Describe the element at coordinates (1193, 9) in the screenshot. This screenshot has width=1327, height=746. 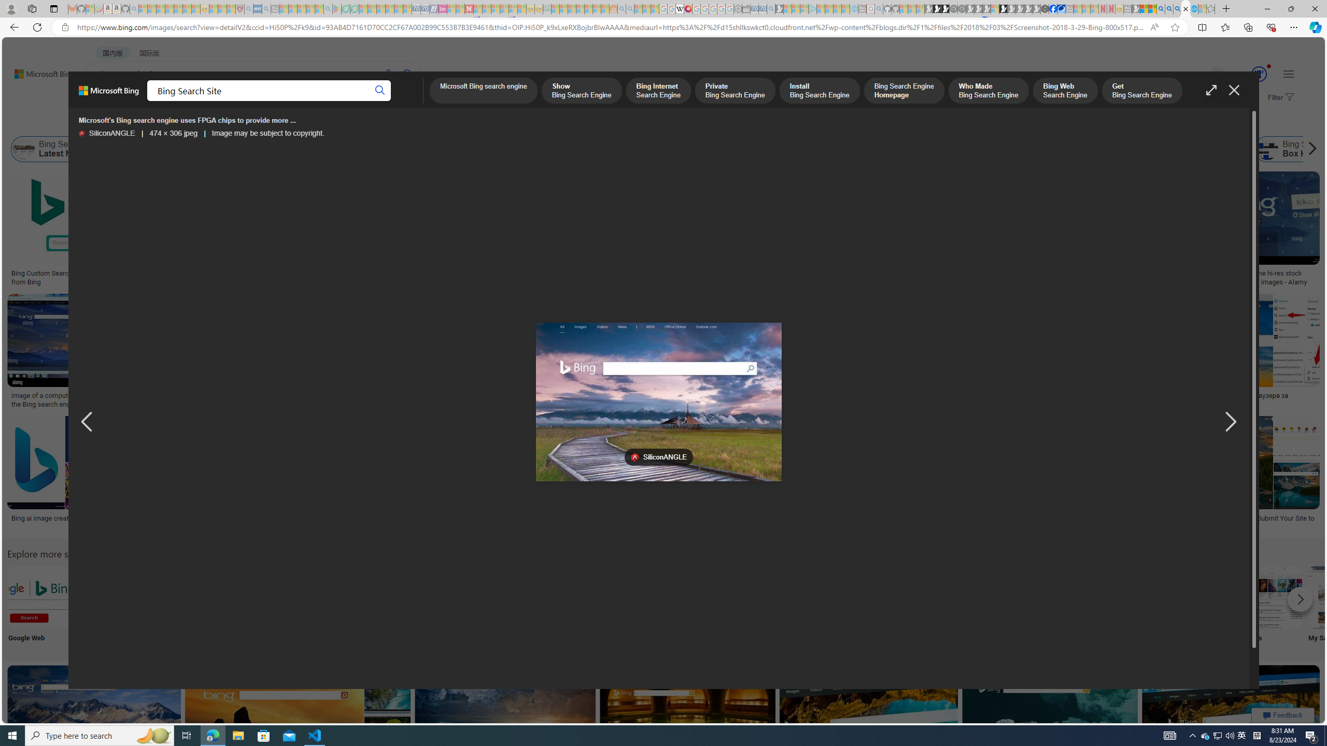
I see `Services - Maintenance | Sky Blue Bikes - Sky Blue Bikes` at that location.